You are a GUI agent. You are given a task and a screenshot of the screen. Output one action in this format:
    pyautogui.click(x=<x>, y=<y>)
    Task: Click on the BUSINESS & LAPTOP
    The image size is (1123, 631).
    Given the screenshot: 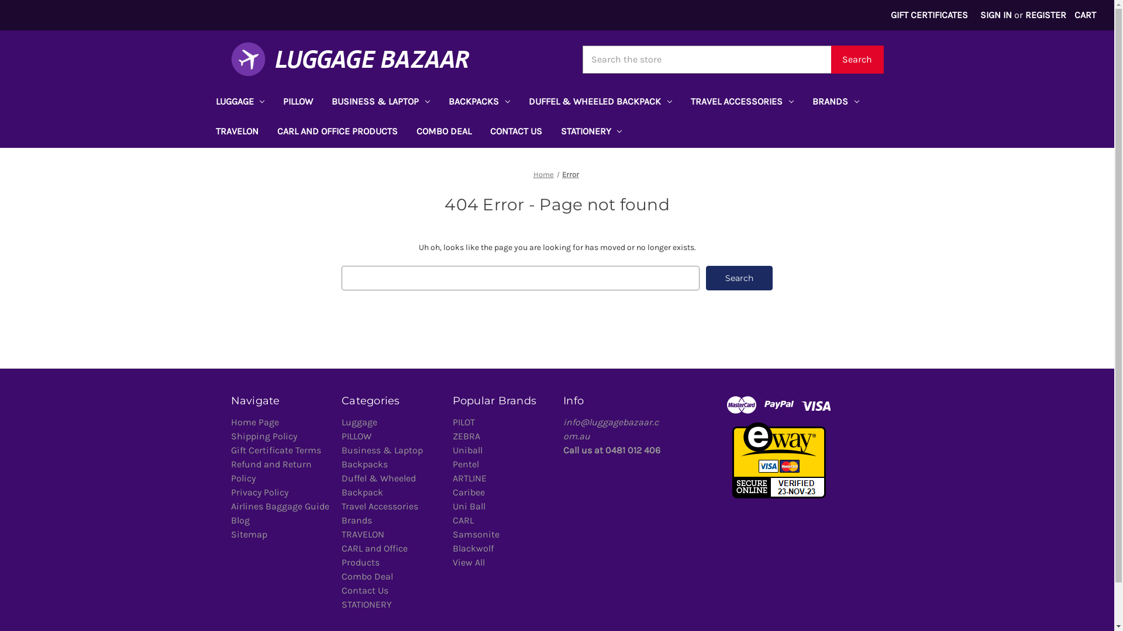 What is the action you would take?
    pyautogui.click(x=381, y=103)
    